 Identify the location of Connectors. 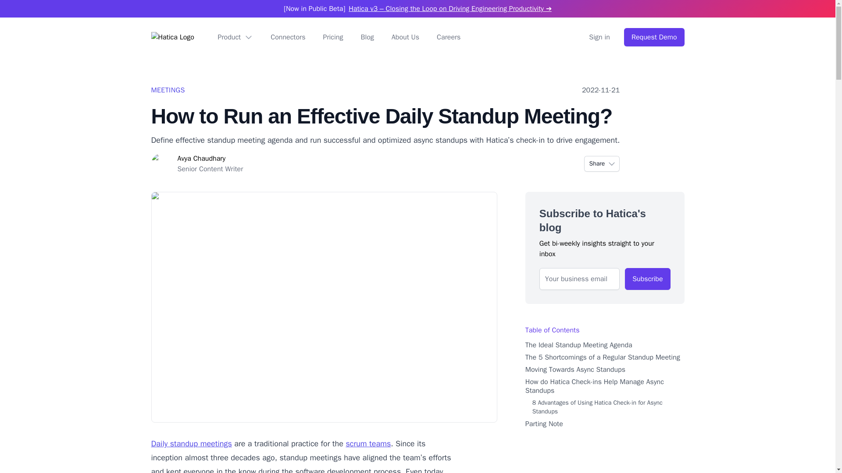
(288, 37).